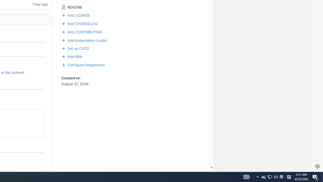 This screenshot has height=182, width=323. What do you see at coordinates (98, 23) in the screenshot?
I see `Add CHANGELOG` at bounding box center [98, 23].